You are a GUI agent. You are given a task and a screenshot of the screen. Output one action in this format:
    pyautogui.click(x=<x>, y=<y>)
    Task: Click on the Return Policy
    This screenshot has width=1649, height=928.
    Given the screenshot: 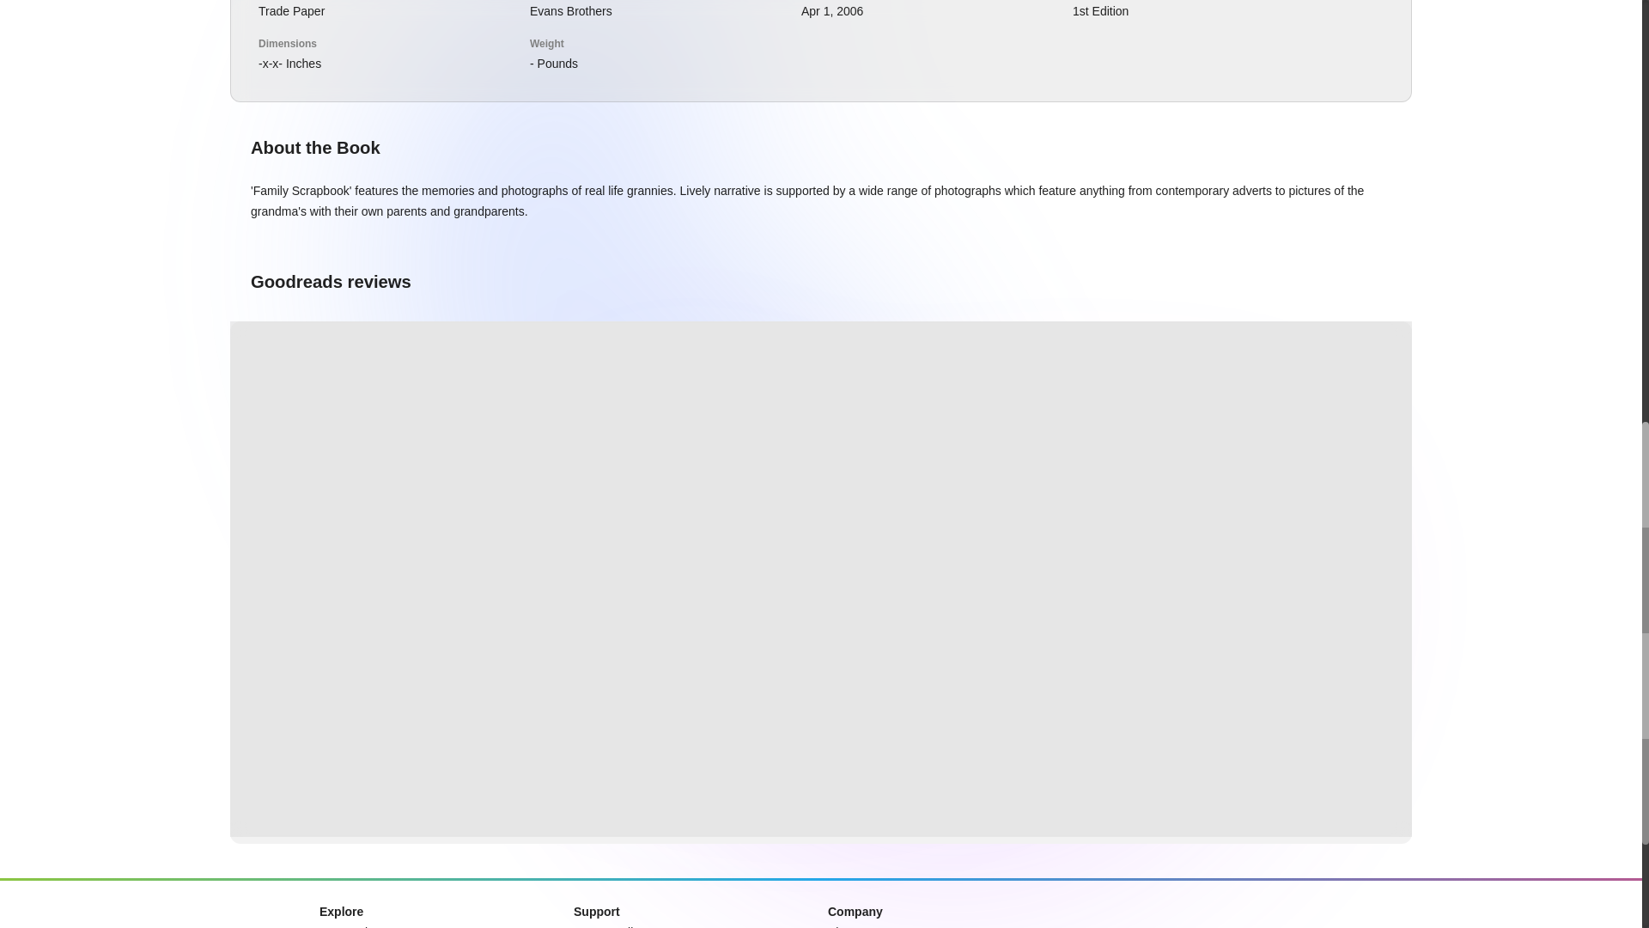 What is the action you would take?
    pyautogui.click(x=609, y=926)
    